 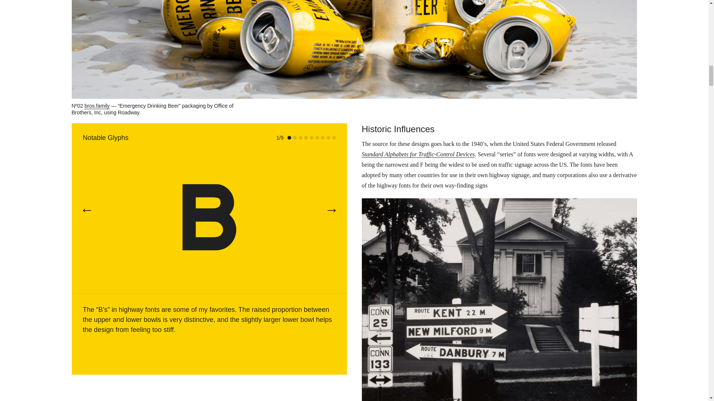 What do you see at coordinates (317, 137) in the screenshot?
I see `6` at bounding box center [317, 137].